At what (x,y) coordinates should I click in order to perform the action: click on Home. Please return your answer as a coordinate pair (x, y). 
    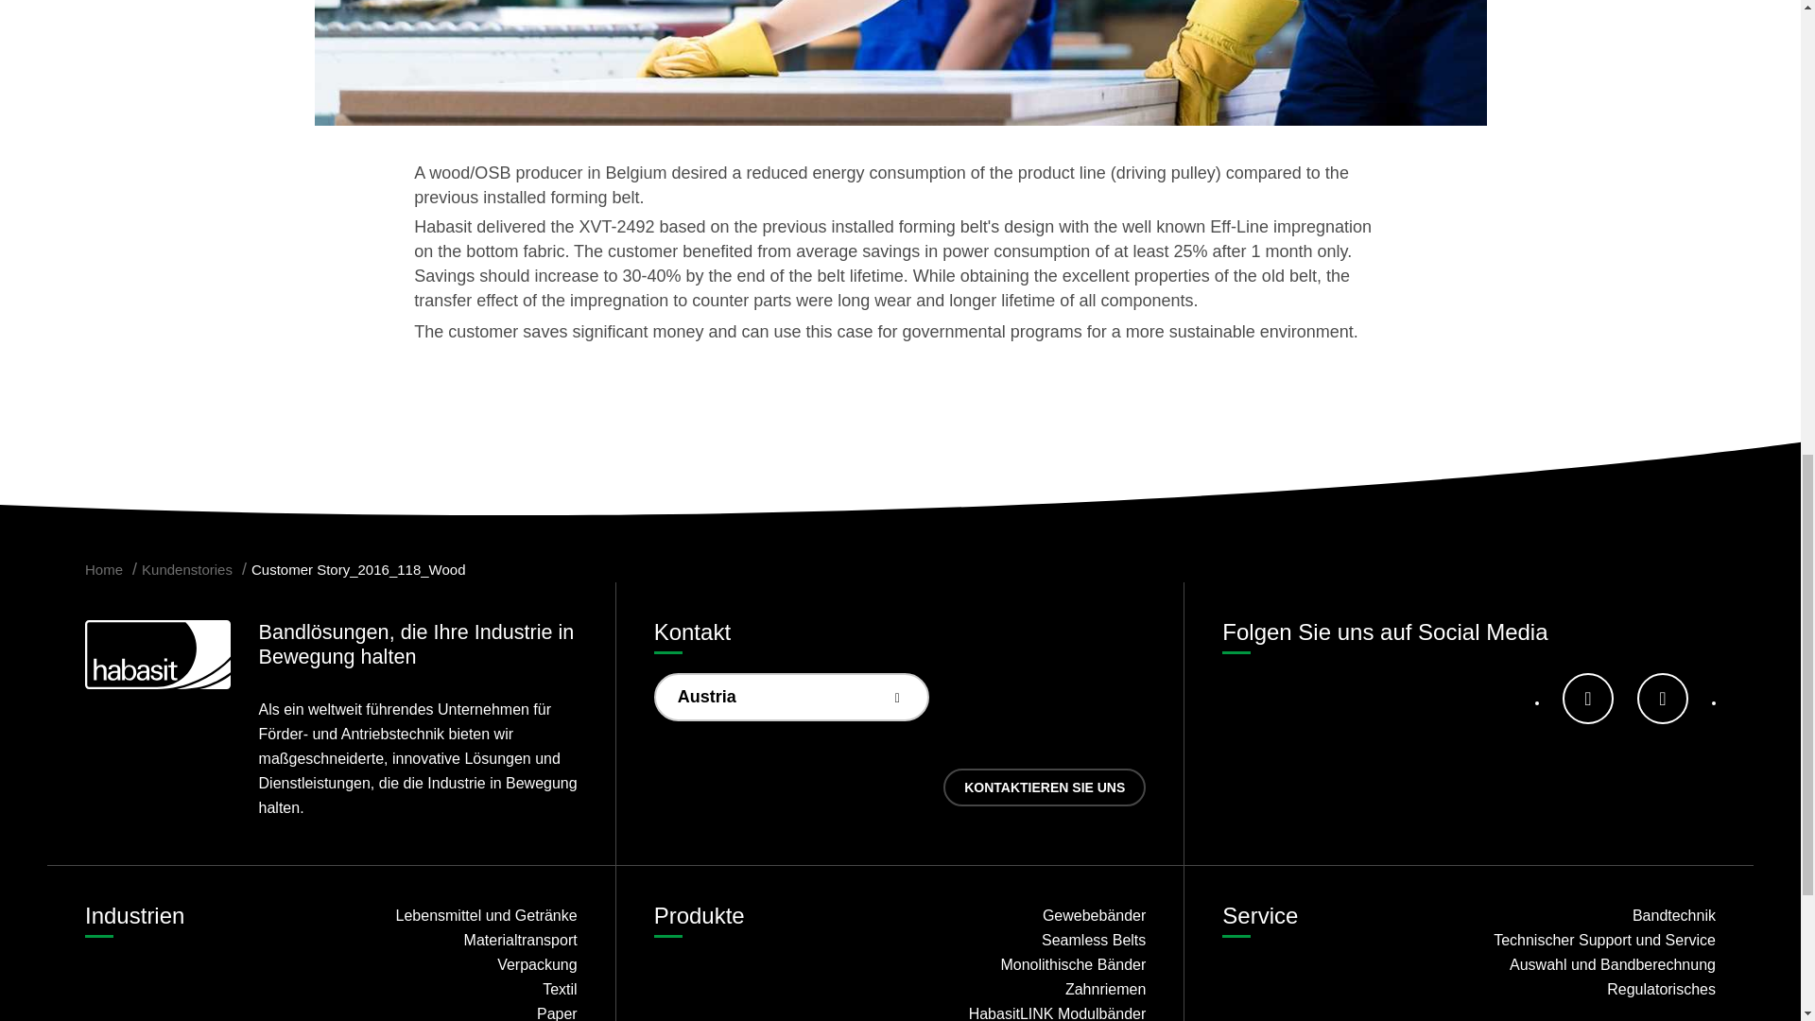
    Looking at the image, I should click on (104, 569).